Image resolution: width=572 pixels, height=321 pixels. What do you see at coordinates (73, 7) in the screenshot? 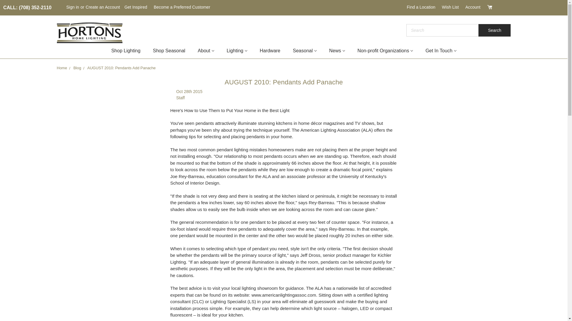
I see `Sign in` at bounding box center [73, 7].